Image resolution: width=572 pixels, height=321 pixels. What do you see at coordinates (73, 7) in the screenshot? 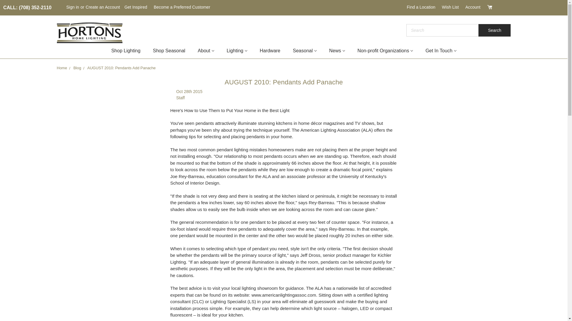
I see `Sign in` at bounding box center [73, 7].